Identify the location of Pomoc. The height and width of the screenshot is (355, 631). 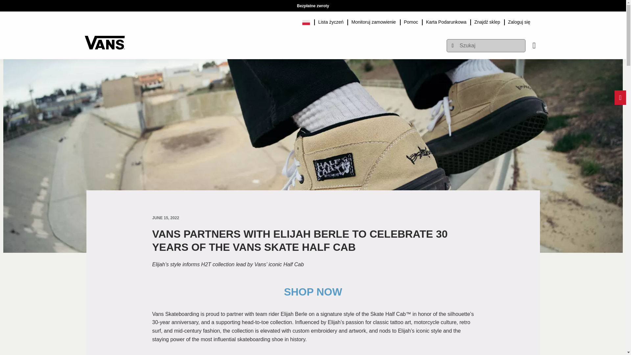
(411, 21).